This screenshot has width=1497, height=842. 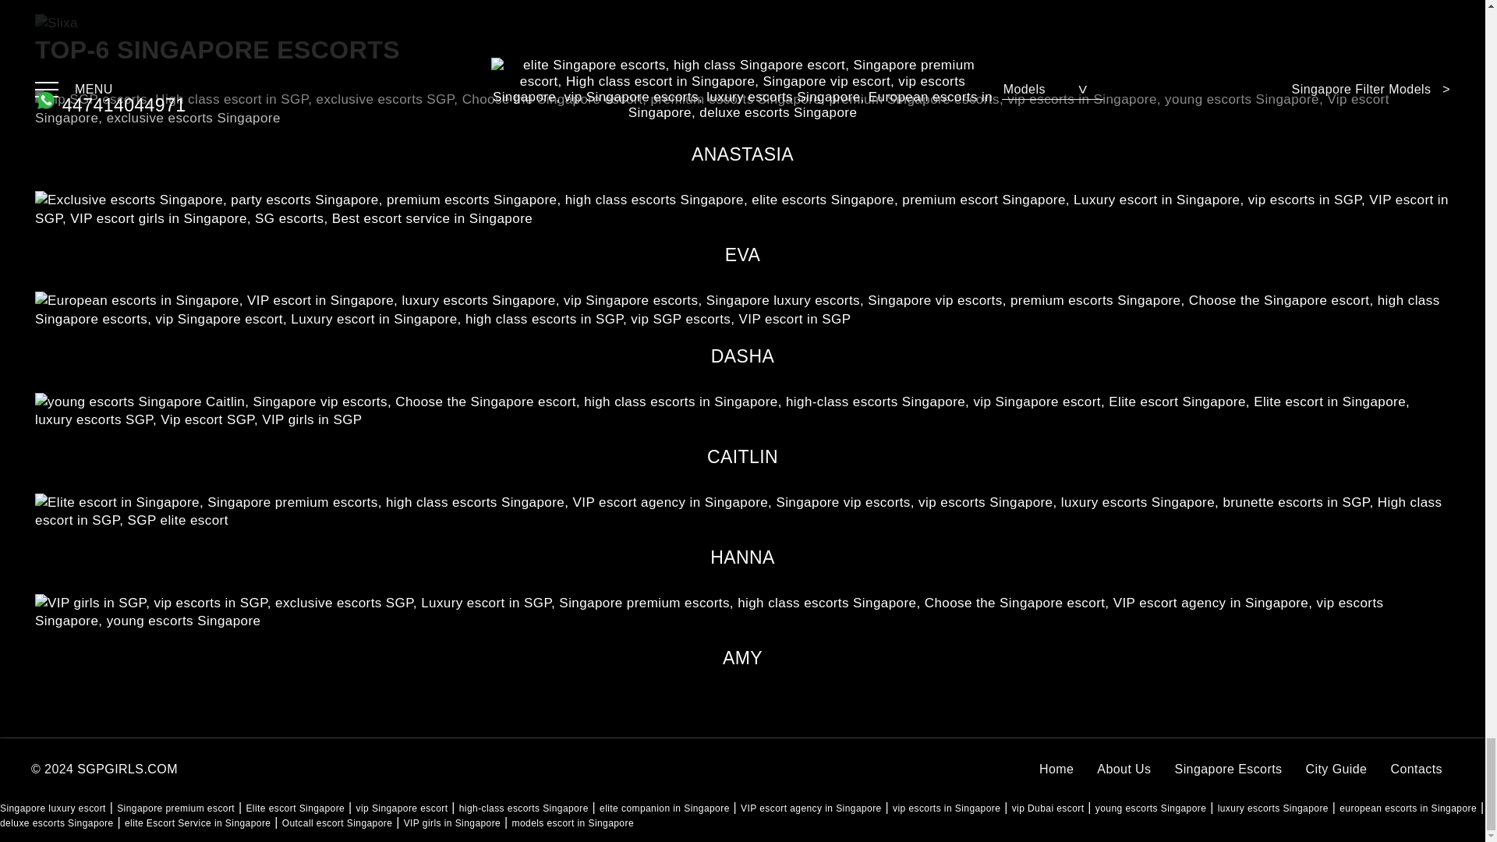 What do you see at coordinates (1273, 808) in the screenshot?
I see `luxury escorts Singapore` at bounding box center [1273, 808].